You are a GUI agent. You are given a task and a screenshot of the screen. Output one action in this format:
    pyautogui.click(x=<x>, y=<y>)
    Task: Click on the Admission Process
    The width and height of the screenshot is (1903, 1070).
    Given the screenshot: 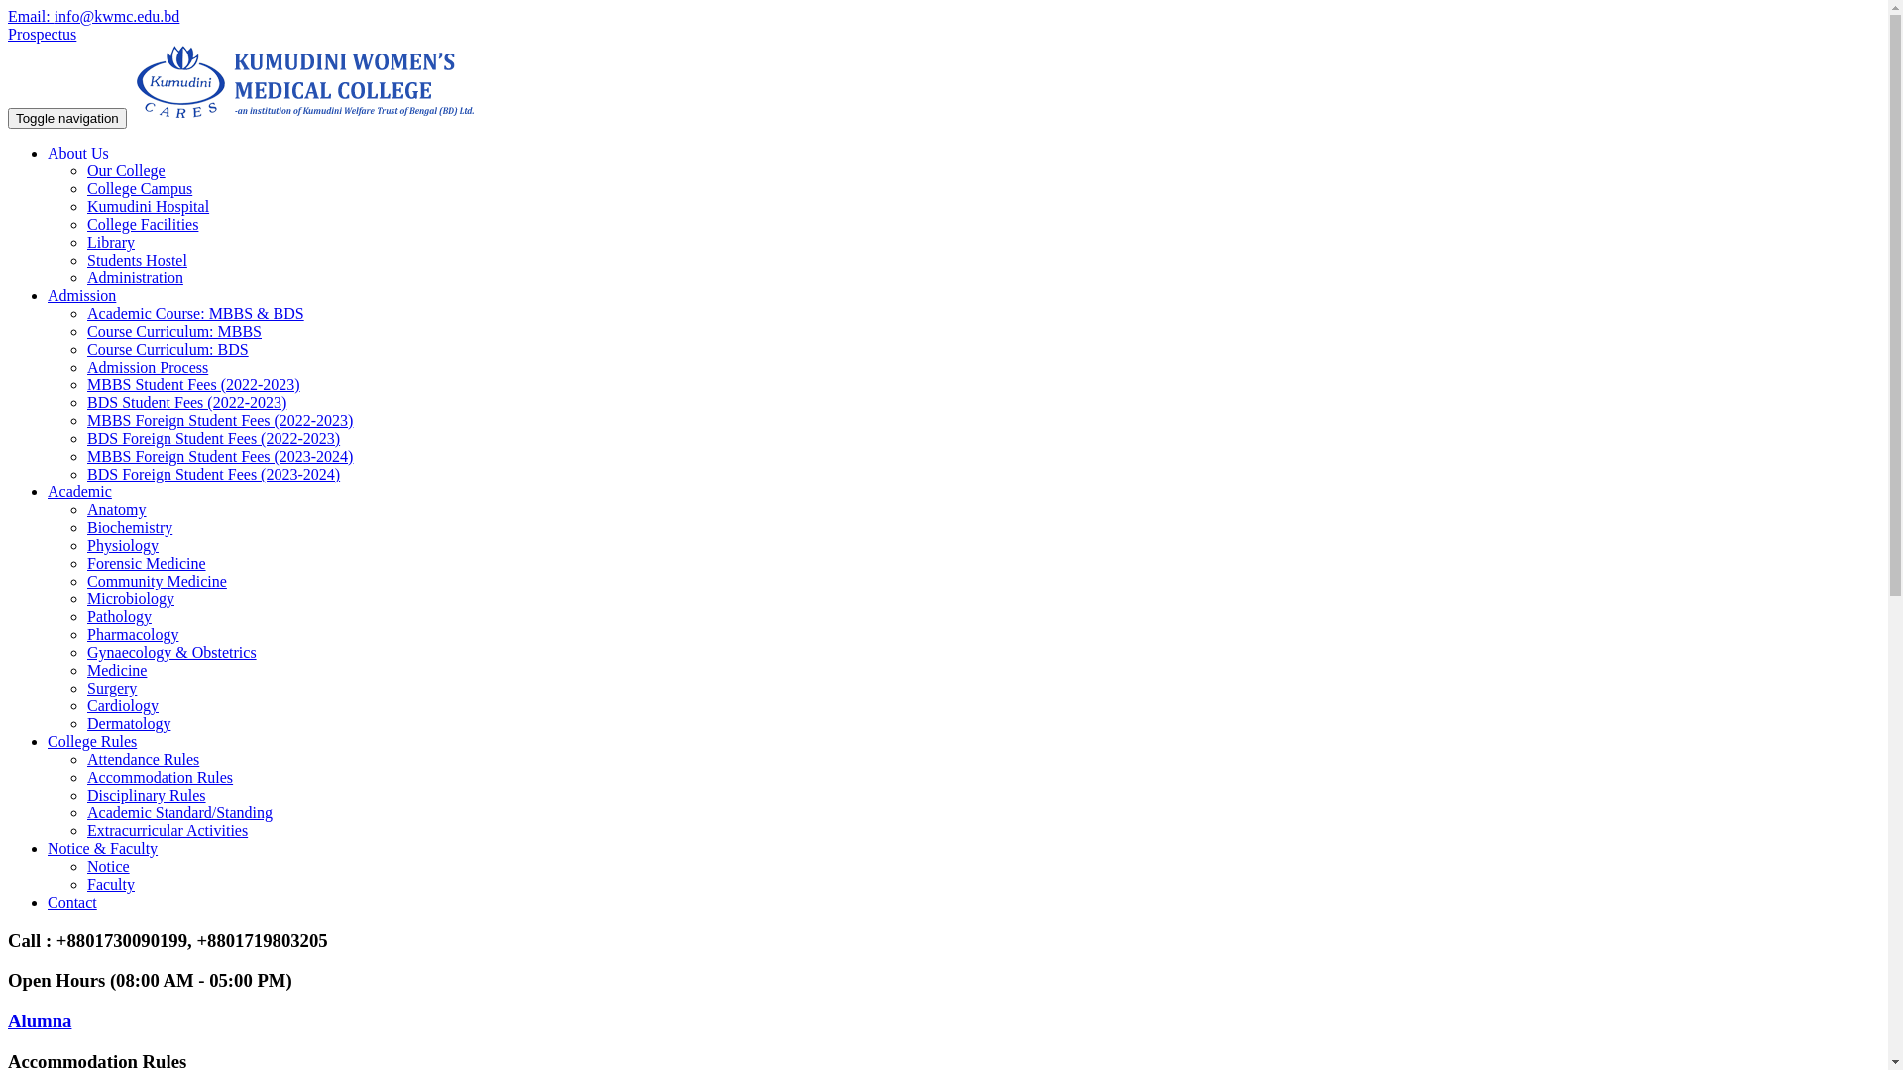 What is the action you would take?
    pyautogui.click(x=148, y=367)
    